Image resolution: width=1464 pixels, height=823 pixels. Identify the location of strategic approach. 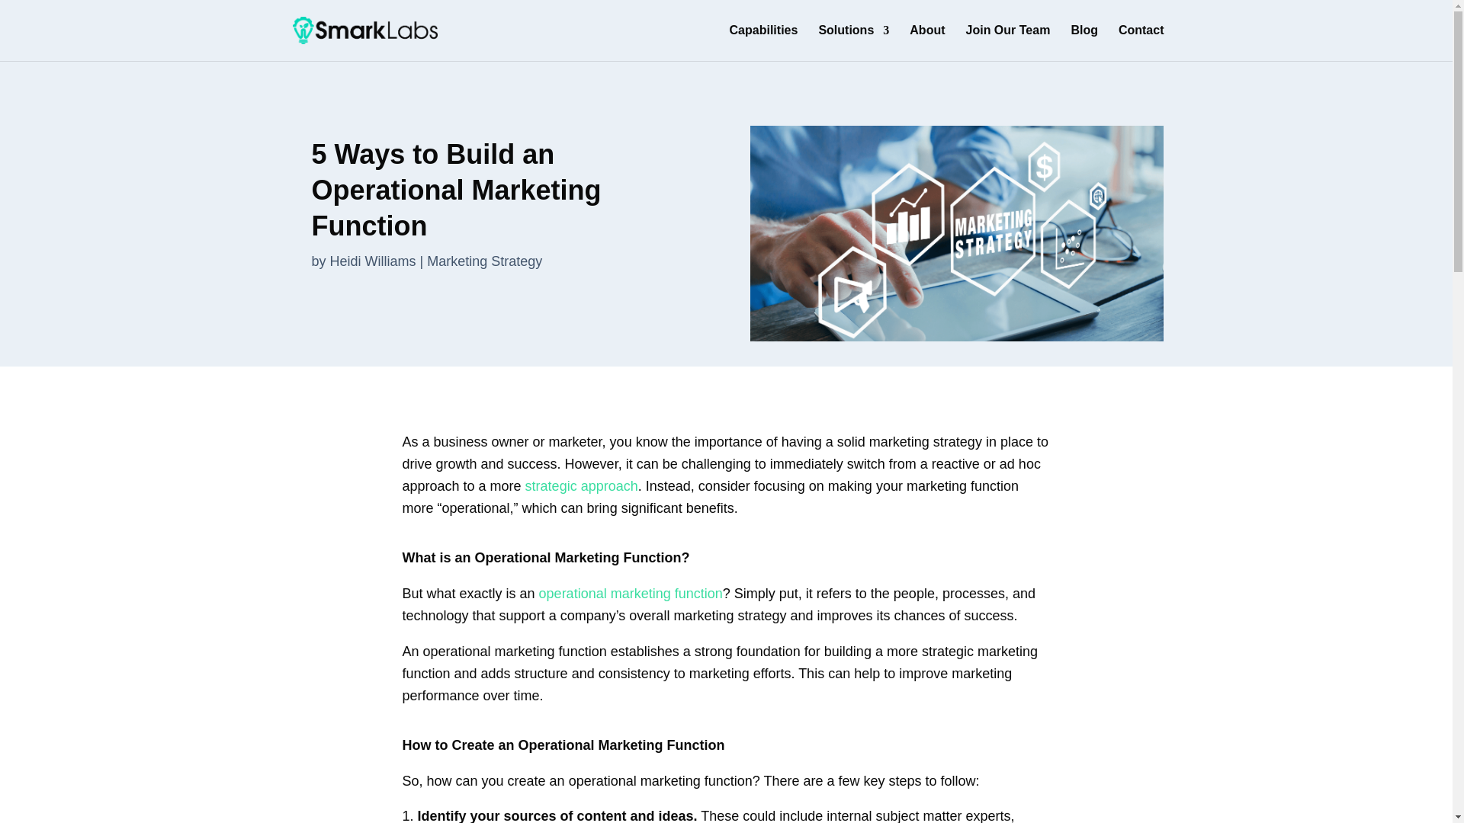
(582, 486).